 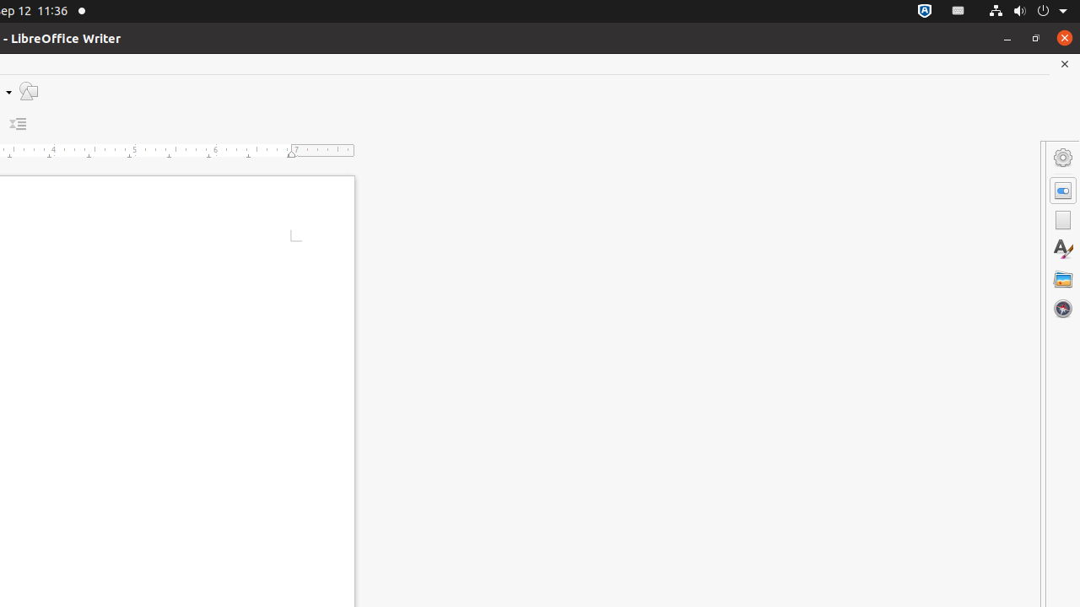 What do you see at coordinates (1063, 279) in the screenshot?
I see `Gallery` at bounding box center [1063, 279].